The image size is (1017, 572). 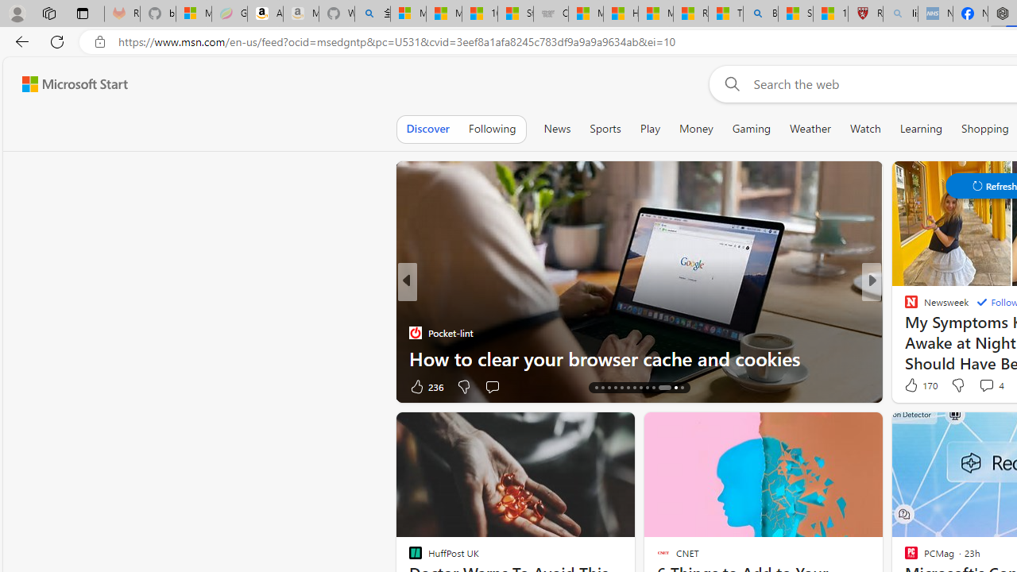 What do you see at coordinates (991, 385) in the screenshot?
I see `View comments 4 Comment` at bounding box center [991, 385].